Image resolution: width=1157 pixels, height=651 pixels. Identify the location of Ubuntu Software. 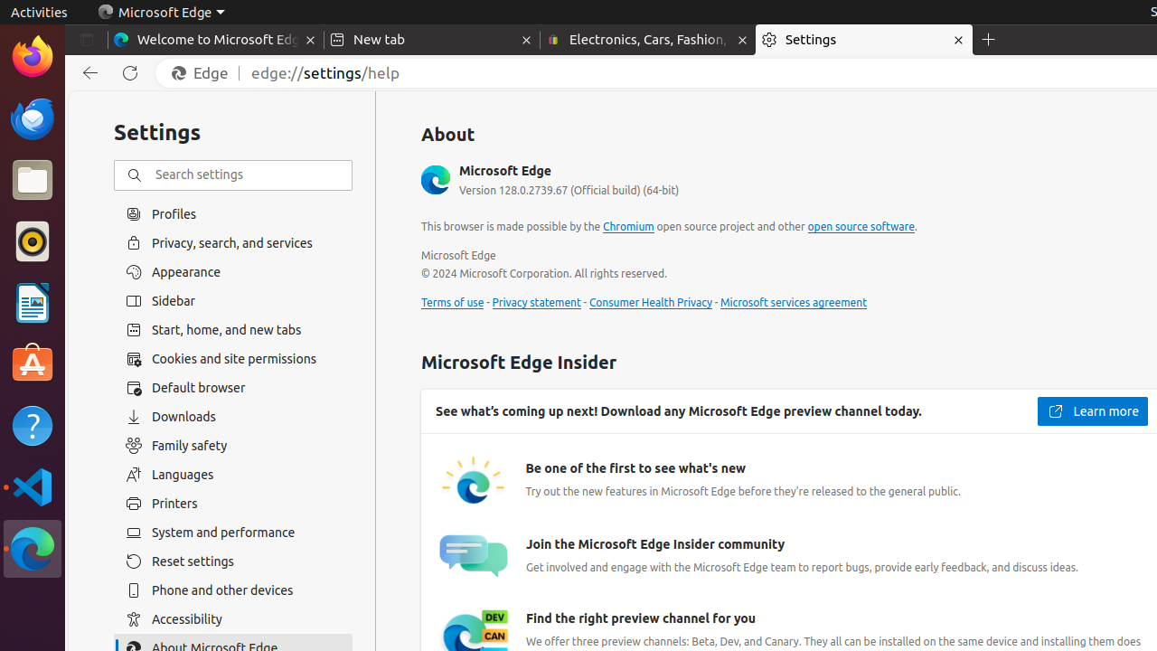
(33, 363).